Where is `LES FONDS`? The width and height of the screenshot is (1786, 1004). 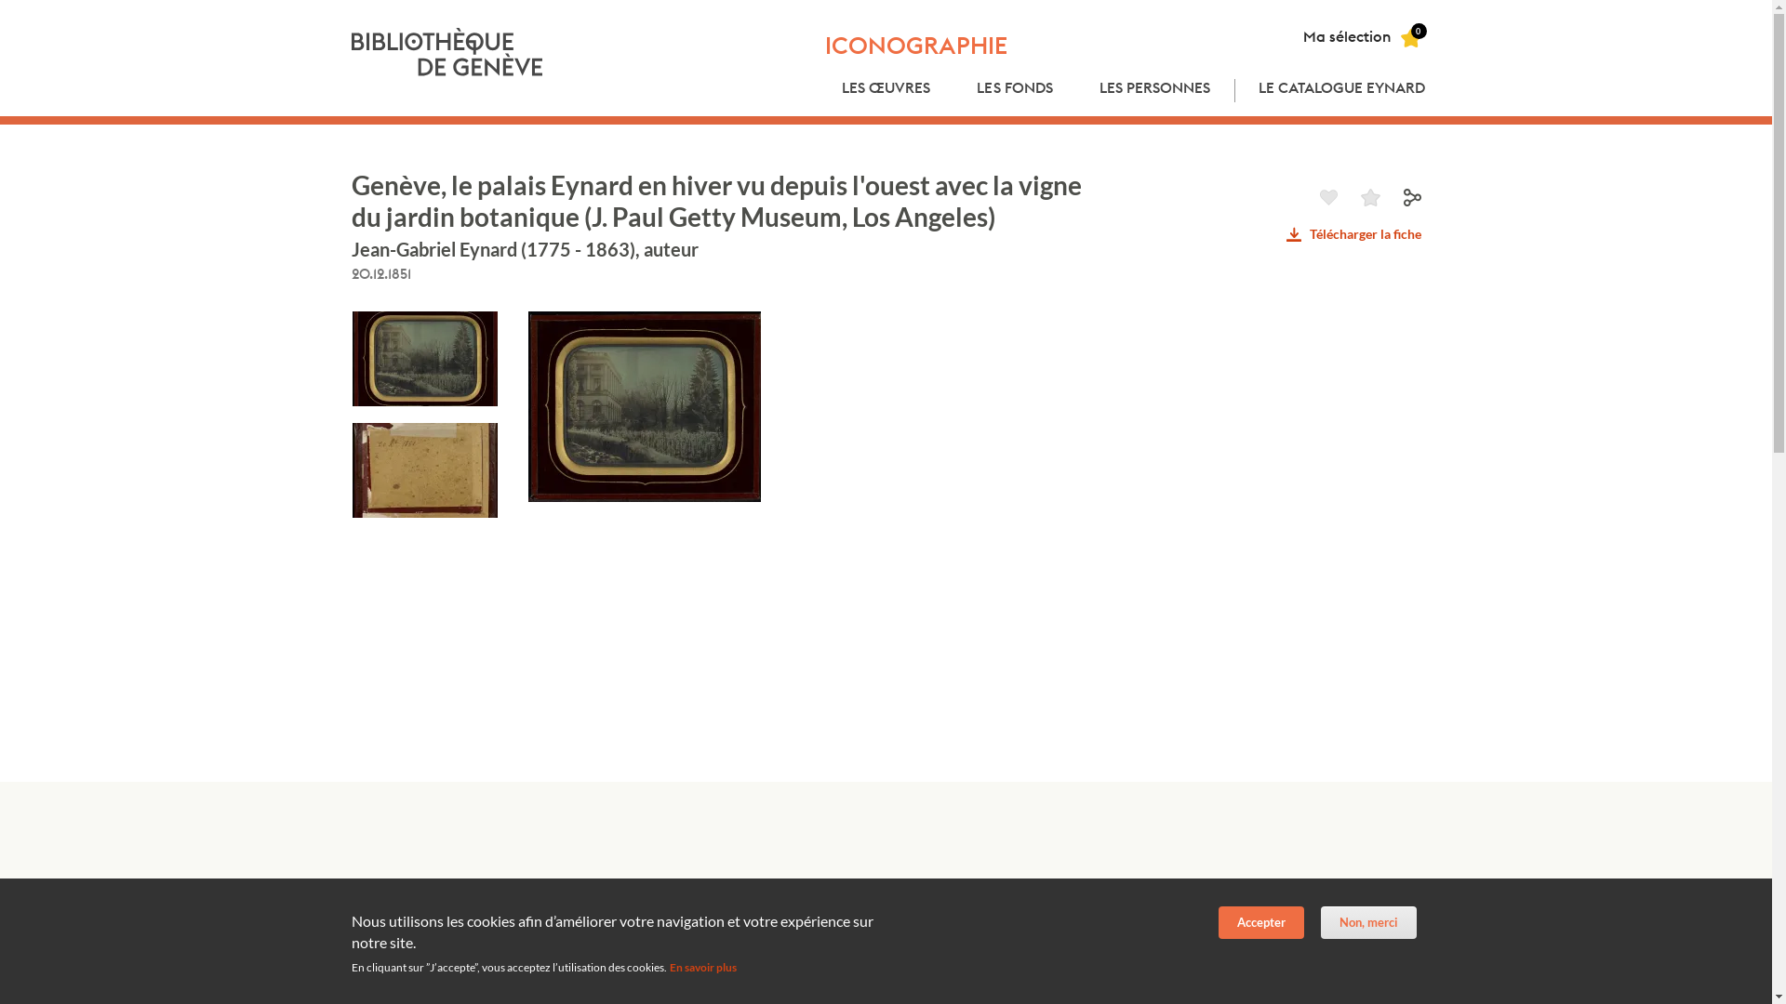
LES FONDS is located at coordinates (1014, 91).